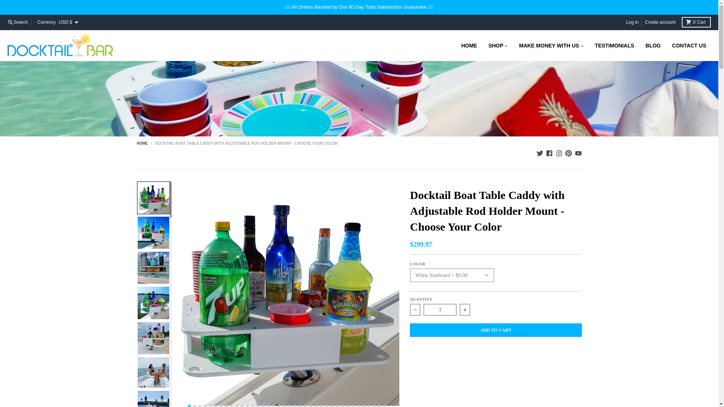 The height and width of the screenshot is (407, 724). What do you see at coordinates (469, 45) in the screenshot?
I see `Log in` at bounding box center [469, 45].